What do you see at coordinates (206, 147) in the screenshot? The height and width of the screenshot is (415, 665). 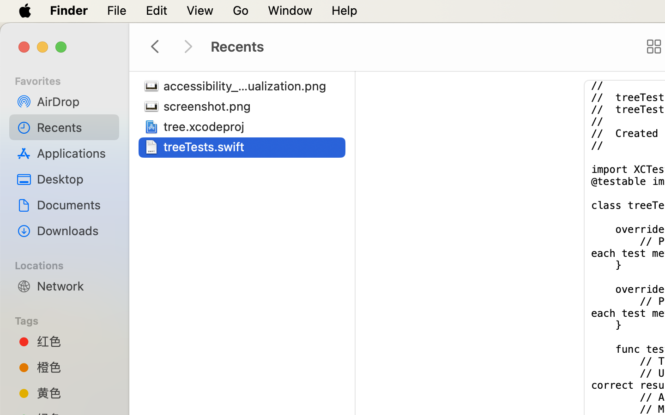 I see `treeTests.swift` at bounding box center [206, 147].